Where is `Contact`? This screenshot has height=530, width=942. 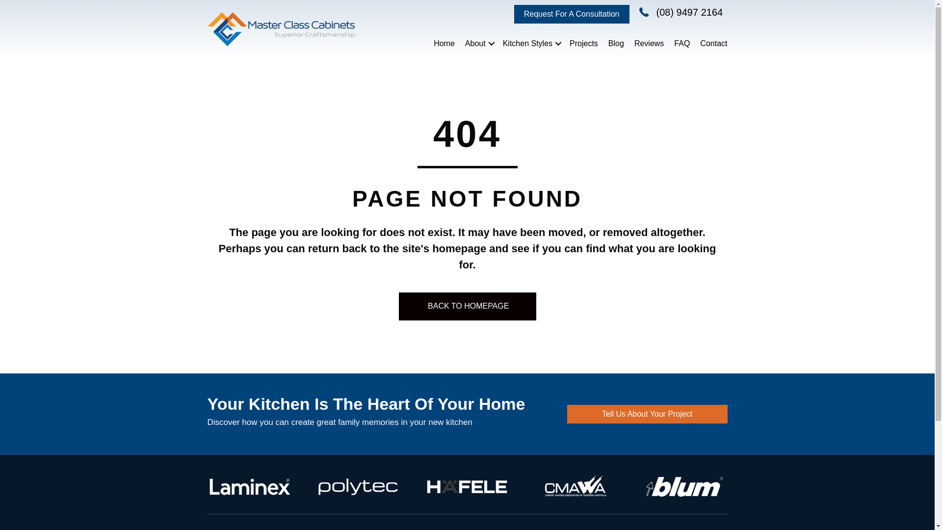
Contact is located at coordinates (713, 44).